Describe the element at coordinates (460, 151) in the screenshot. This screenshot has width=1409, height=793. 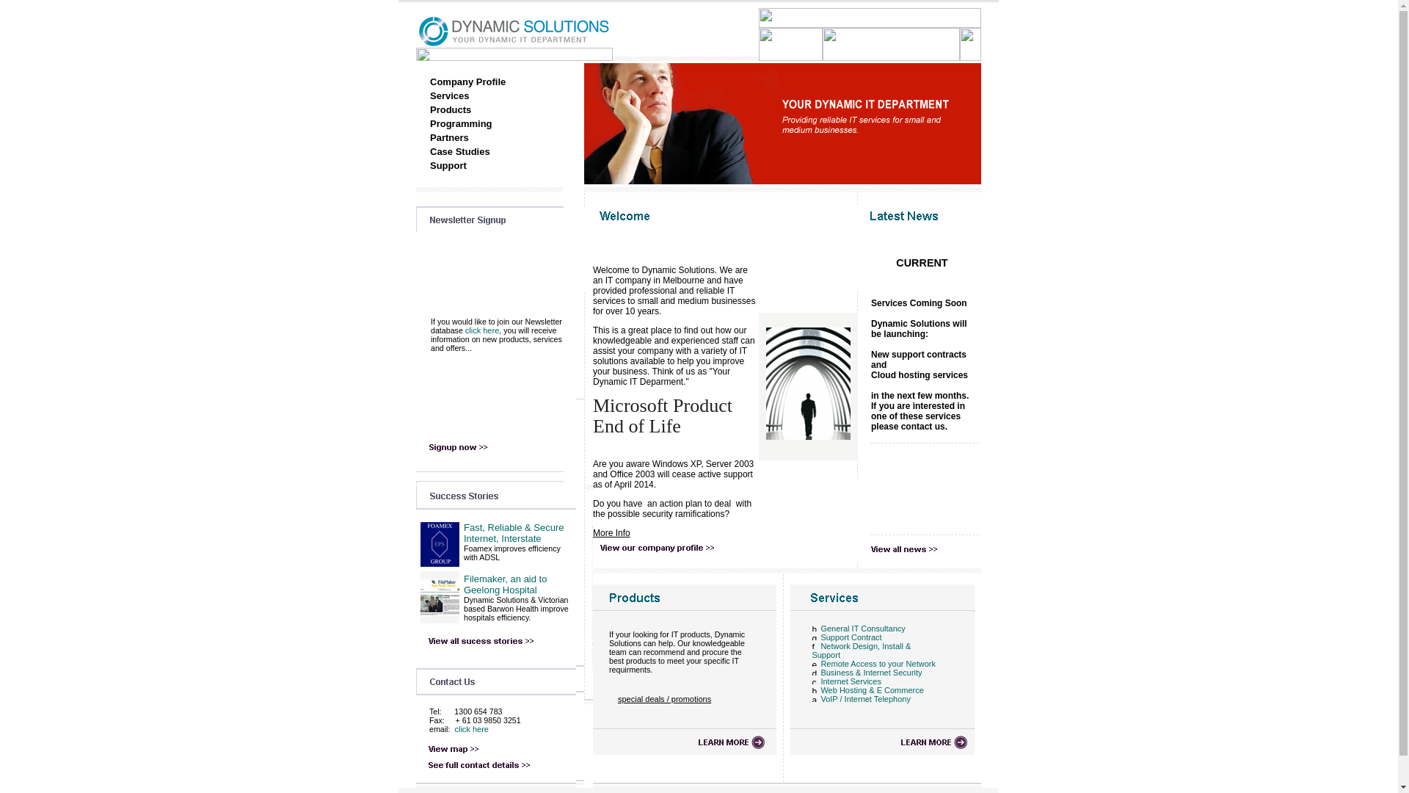
I see `Case Studies` at that location.